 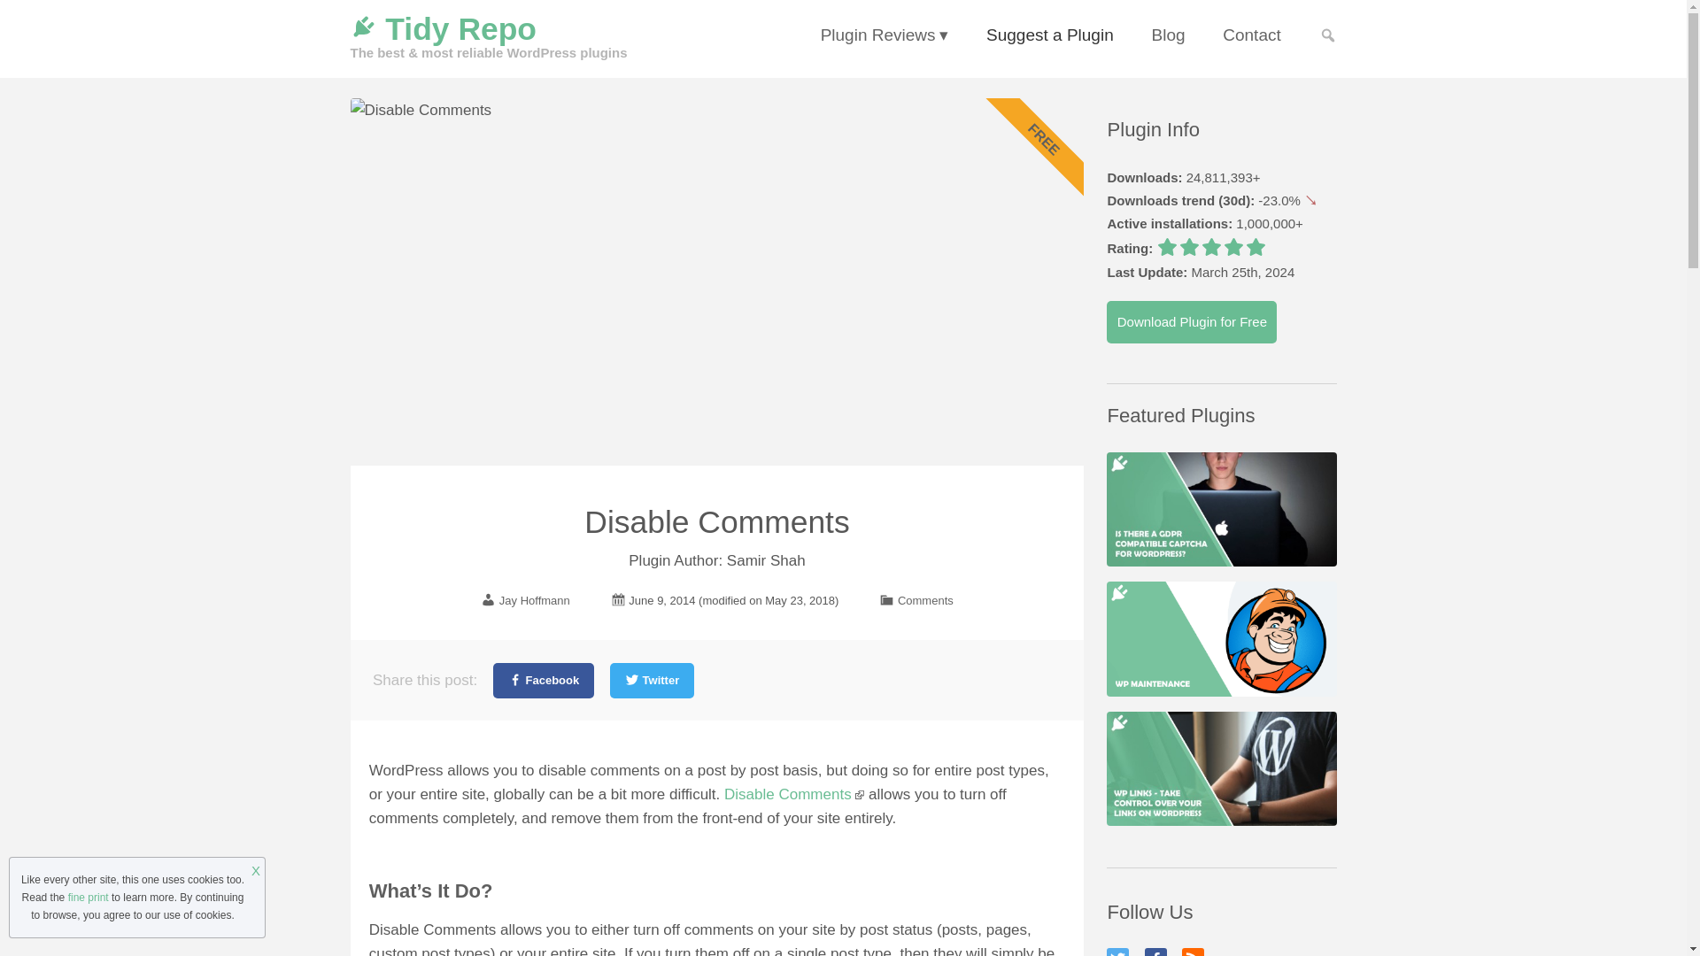 I want to click on Facebook, so click(x=543, y=681).